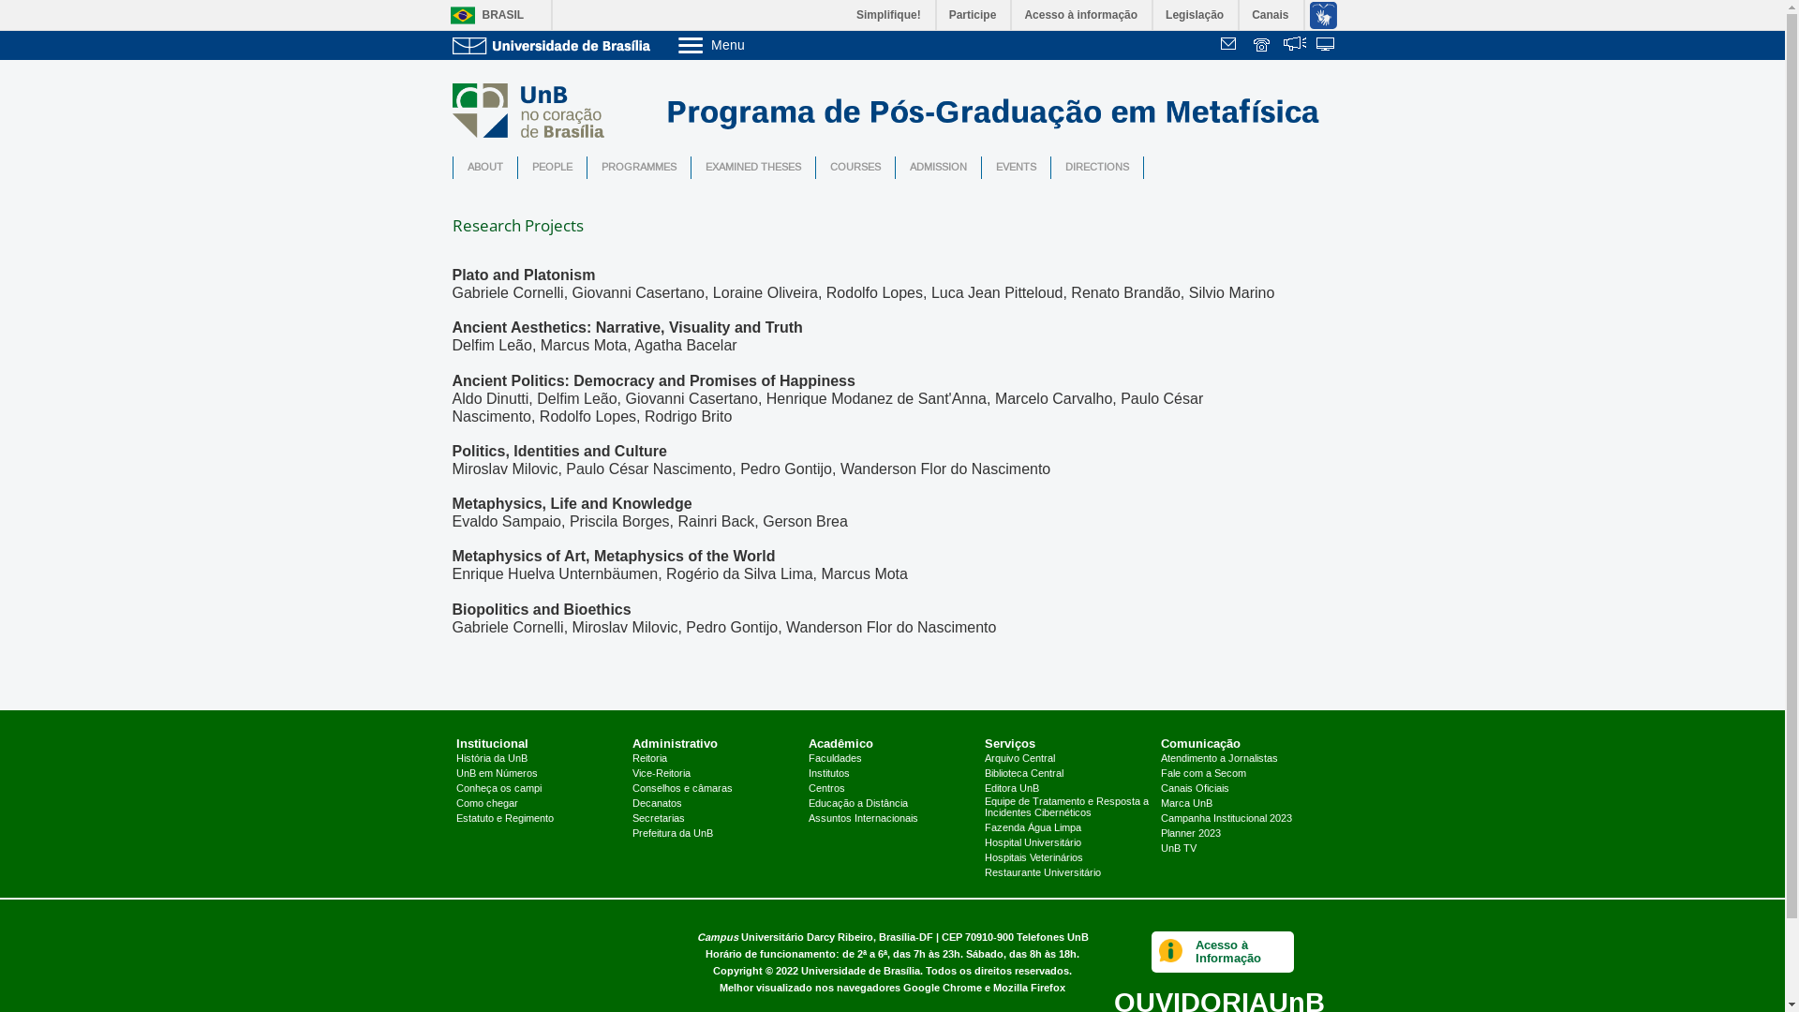 This screenshot has height=1012, width=1799. Describe the element at coordinates (673, 834) in the screenshot. I see `Prefeitura da UnB` at that location.